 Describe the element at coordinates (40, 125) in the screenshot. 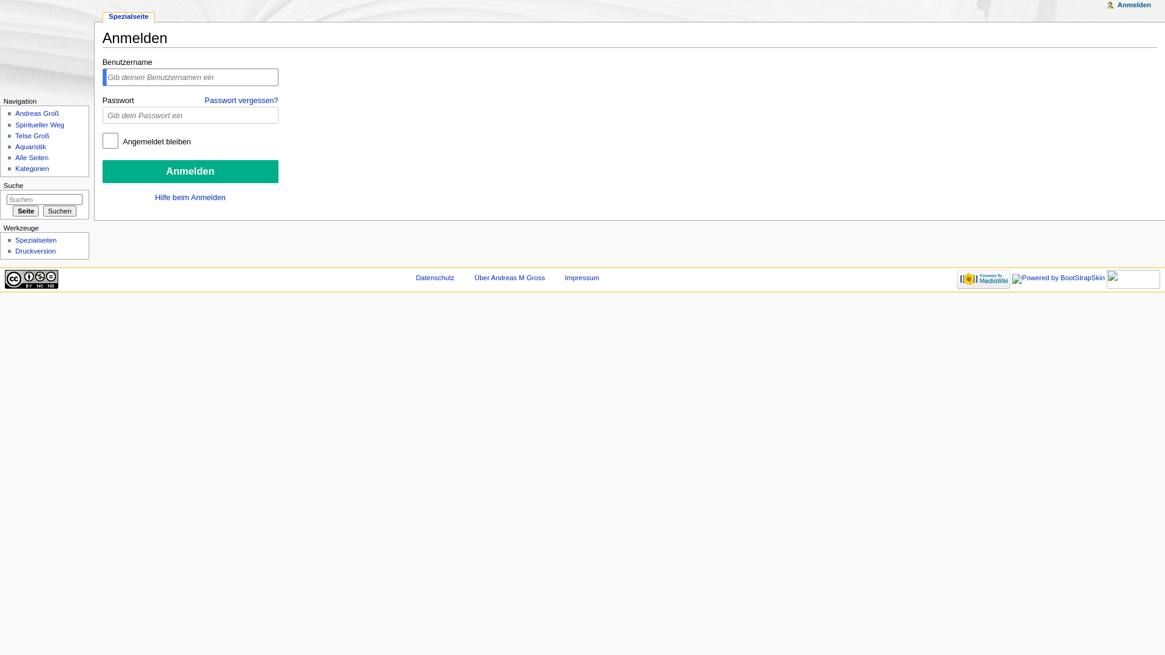

I see `Spiritueller Weg` at that location.